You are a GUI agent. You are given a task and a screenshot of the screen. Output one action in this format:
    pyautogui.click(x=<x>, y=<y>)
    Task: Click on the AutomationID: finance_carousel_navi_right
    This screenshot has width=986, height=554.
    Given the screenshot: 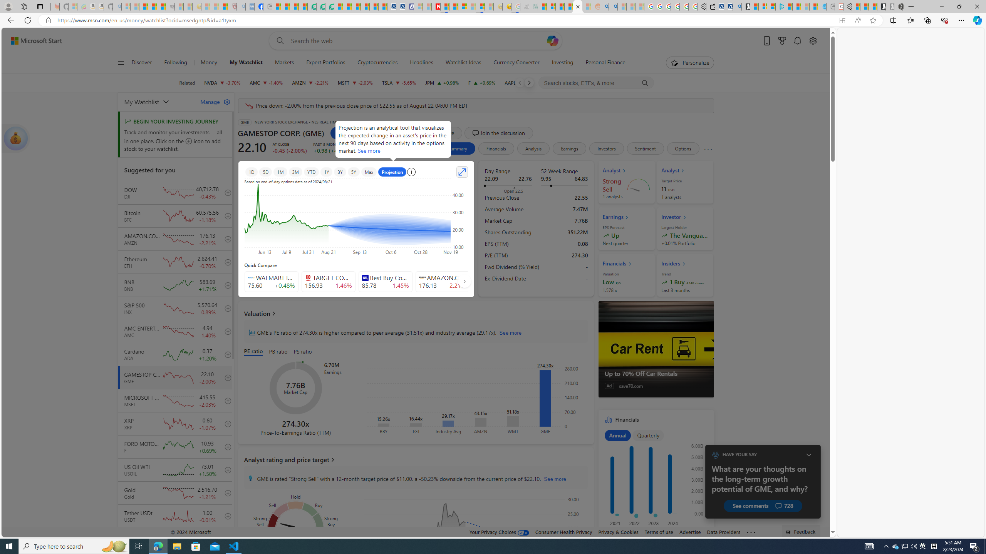 What is the action you would take?
    pyautogui.click(x=464, y=281)
    